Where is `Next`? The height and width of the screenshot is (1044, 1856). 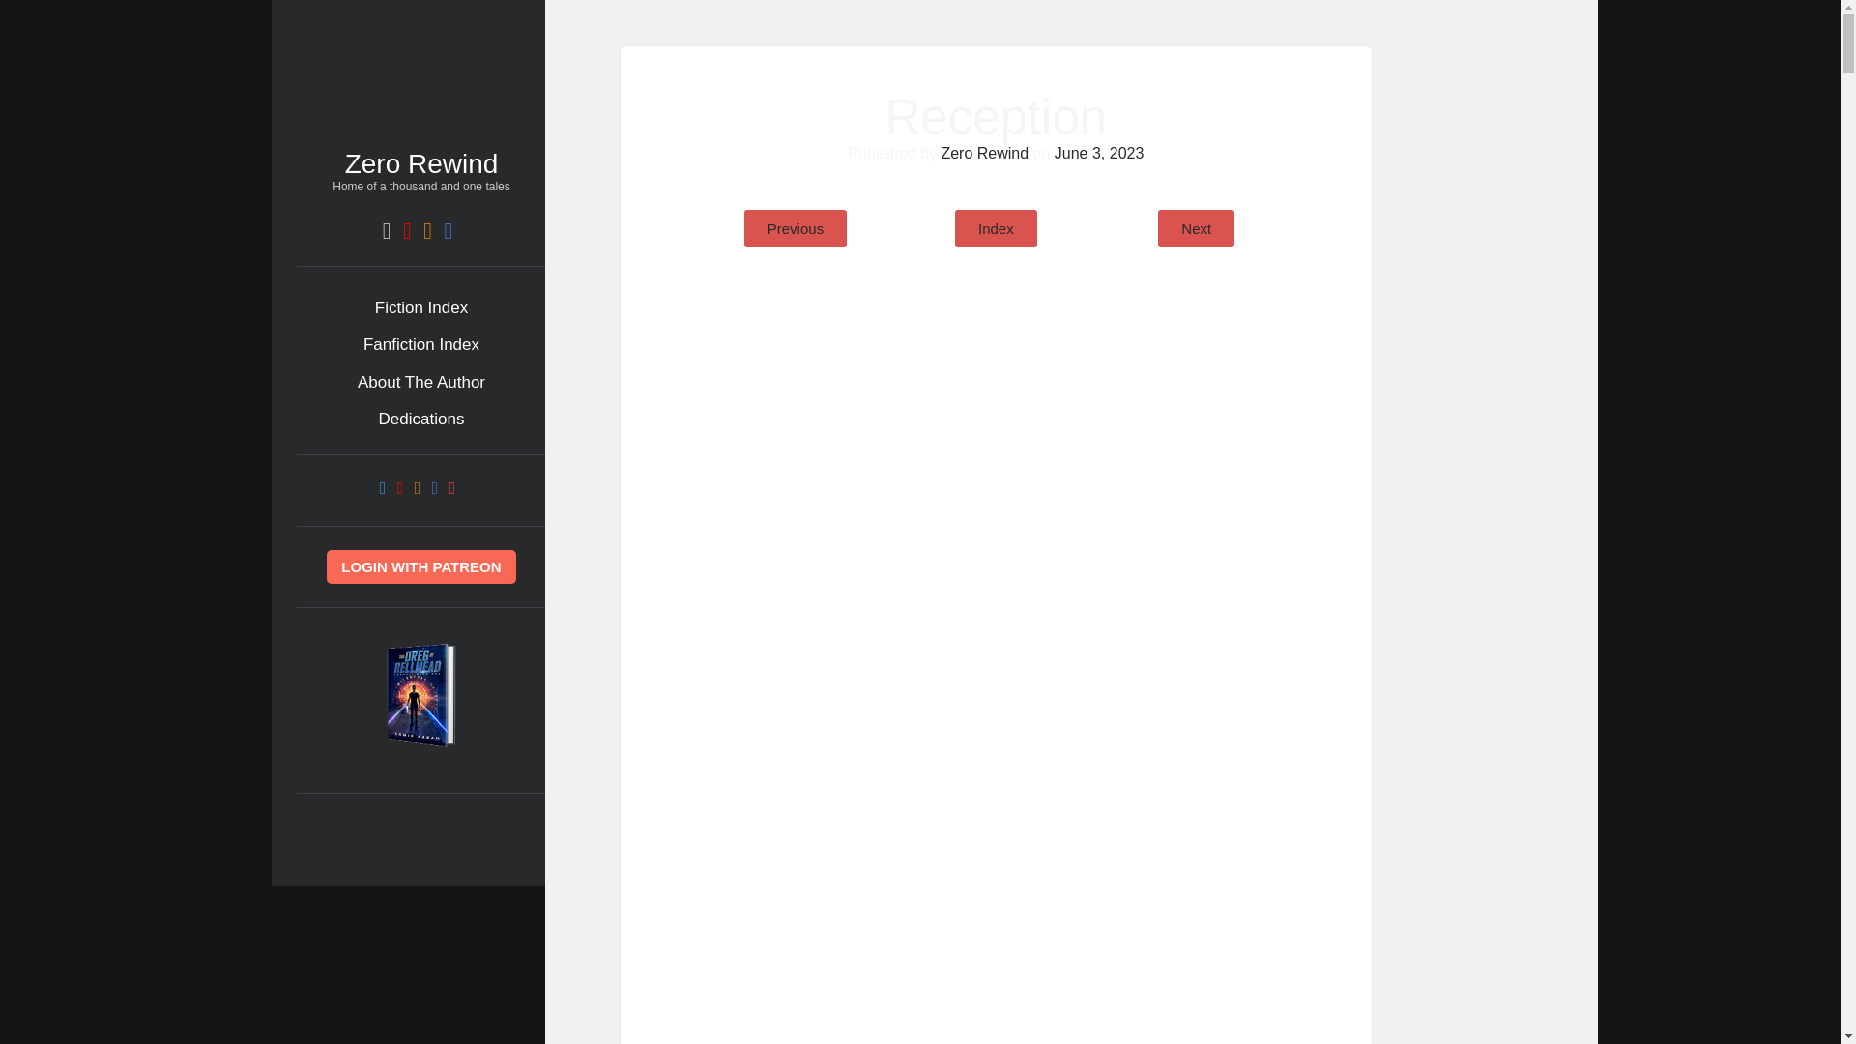 Next is located at coordinates (1196, 228).